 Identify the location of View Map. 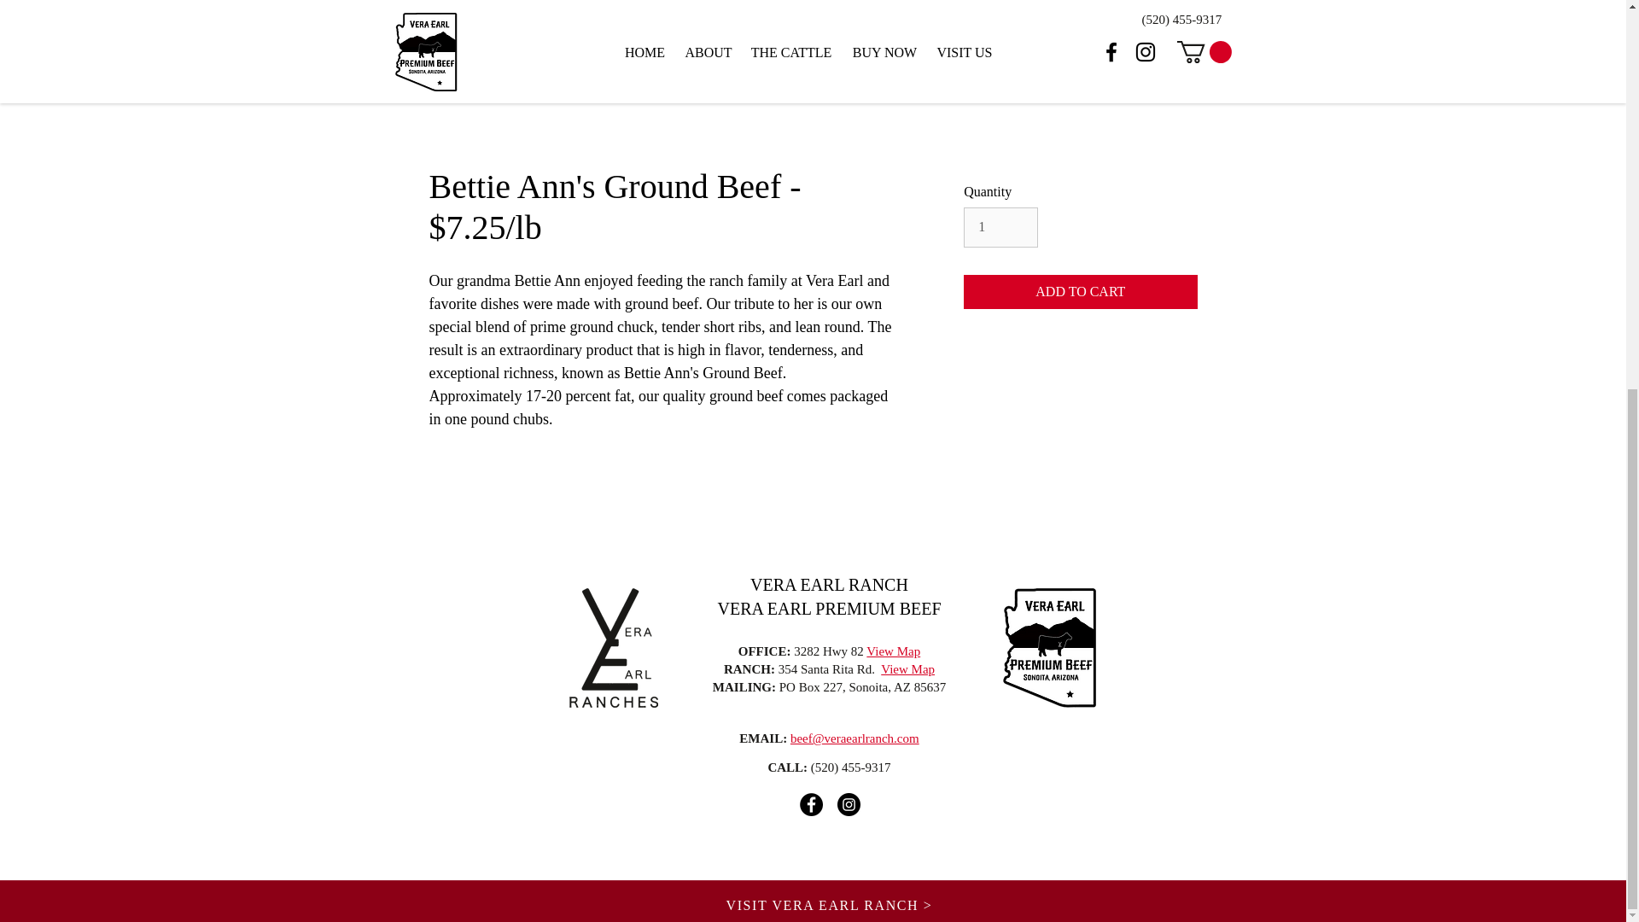
(907, 669).